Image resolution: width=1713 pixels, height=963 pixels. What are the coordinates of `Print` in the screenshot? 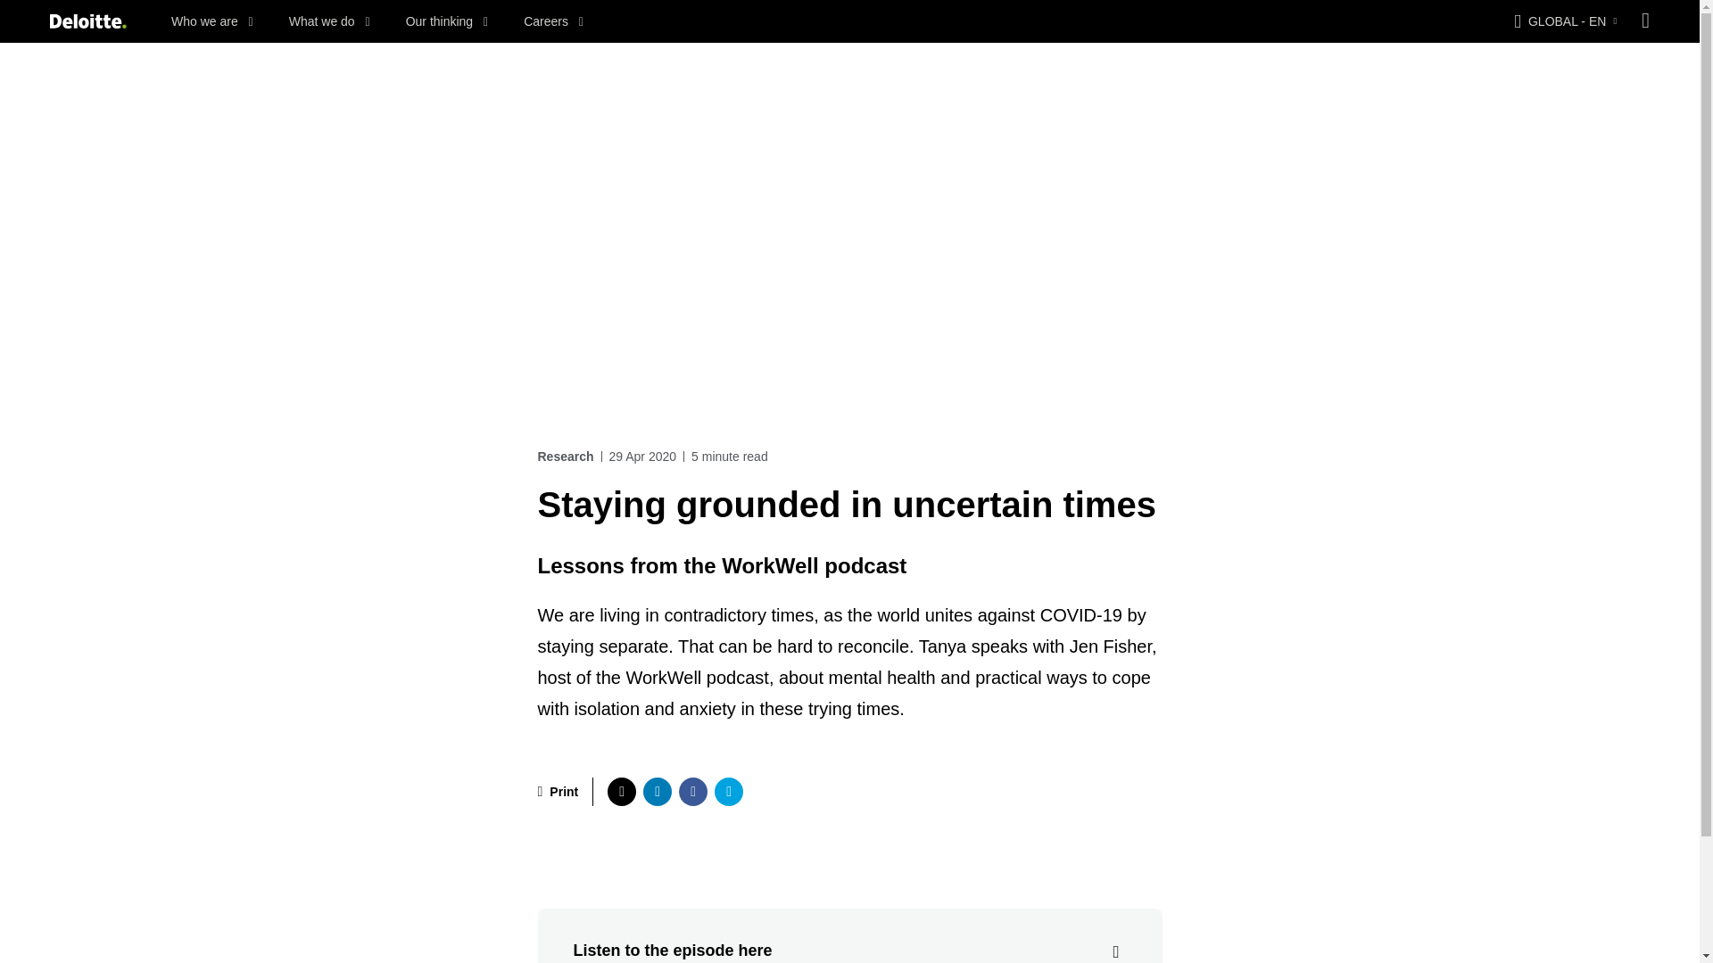 It's located at (558, 791).